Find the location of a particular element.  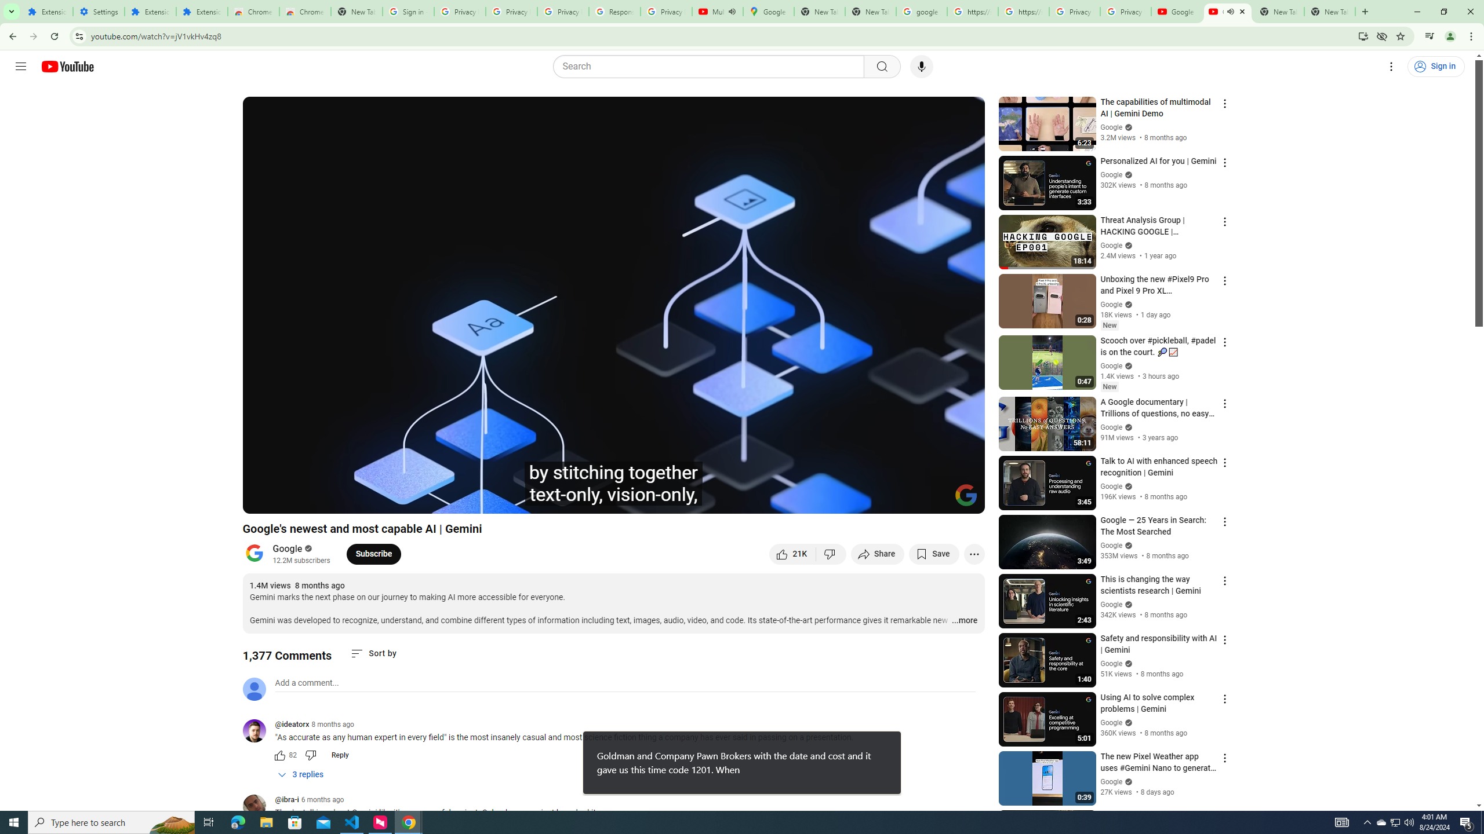

Next (SHIFT+n) is located at coordinates (290, 500).